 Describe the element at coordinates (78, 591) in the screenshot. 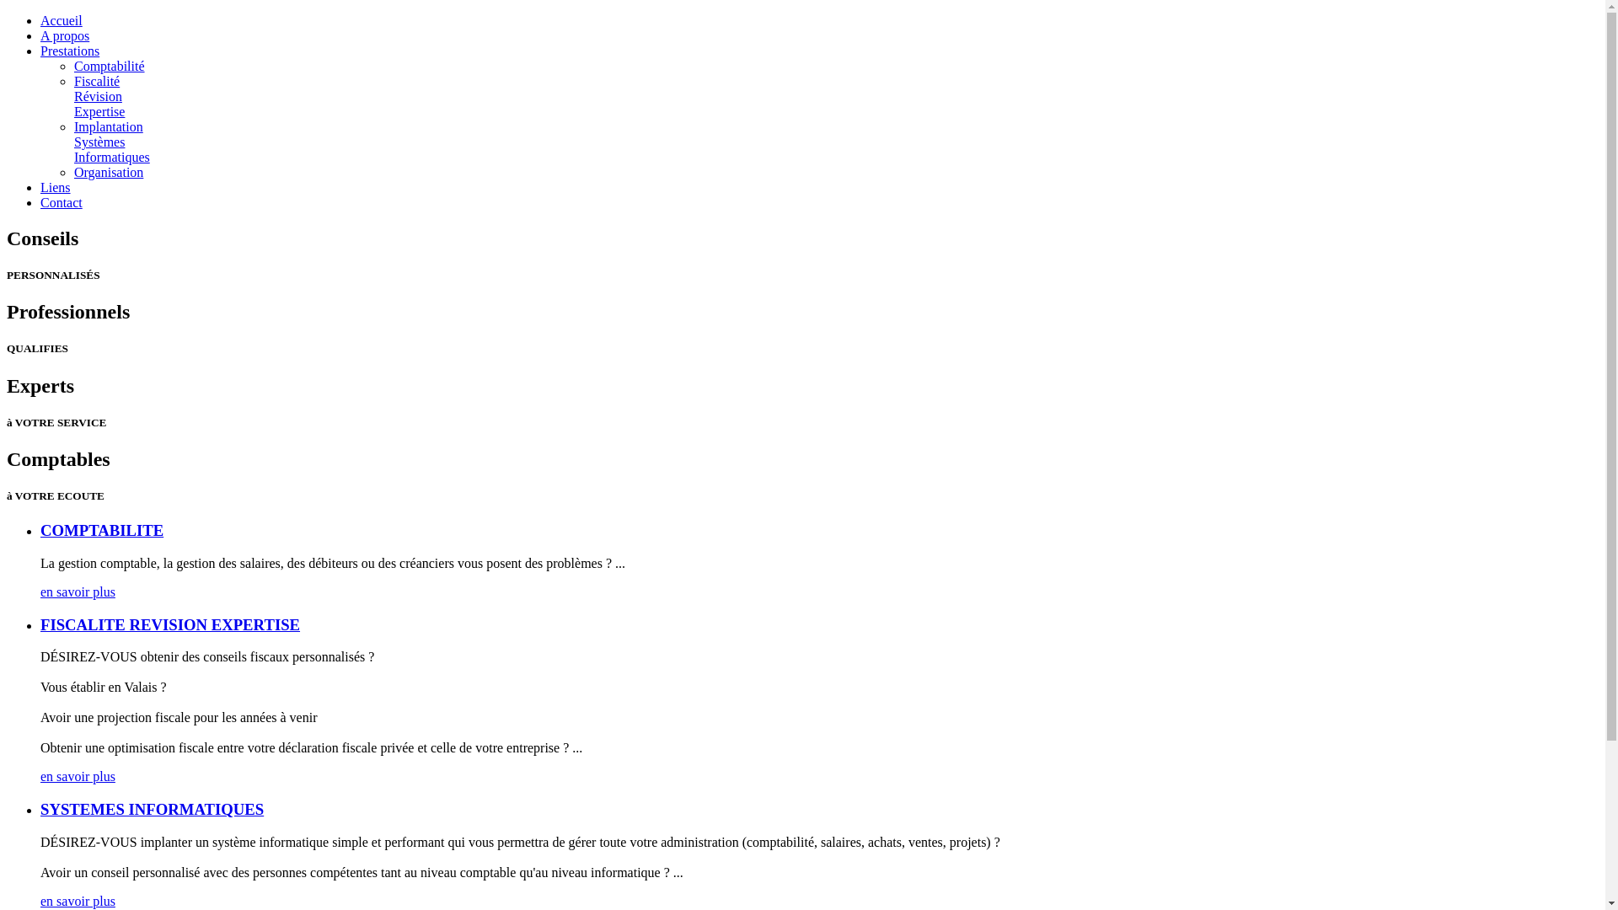

I see `en savoir plus` at that location.